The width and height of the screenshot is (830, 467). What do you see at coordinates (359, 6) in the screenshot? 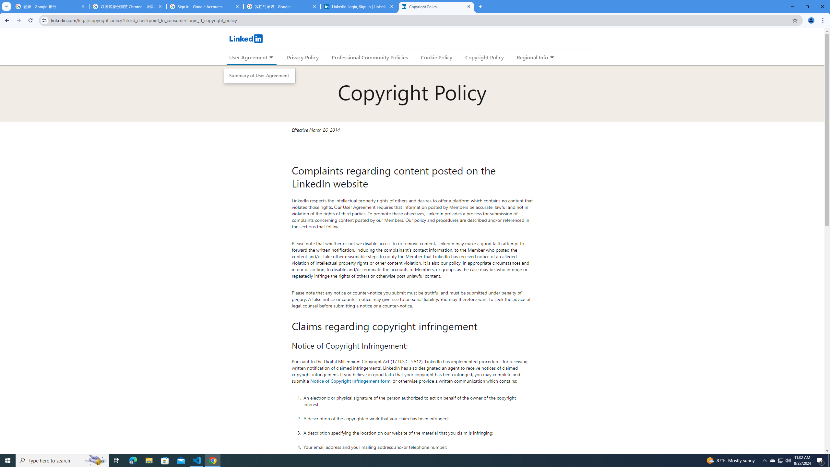
I see `LinkedIn Login, Sign in | LinkedIn` at bounding box center [359, 6].